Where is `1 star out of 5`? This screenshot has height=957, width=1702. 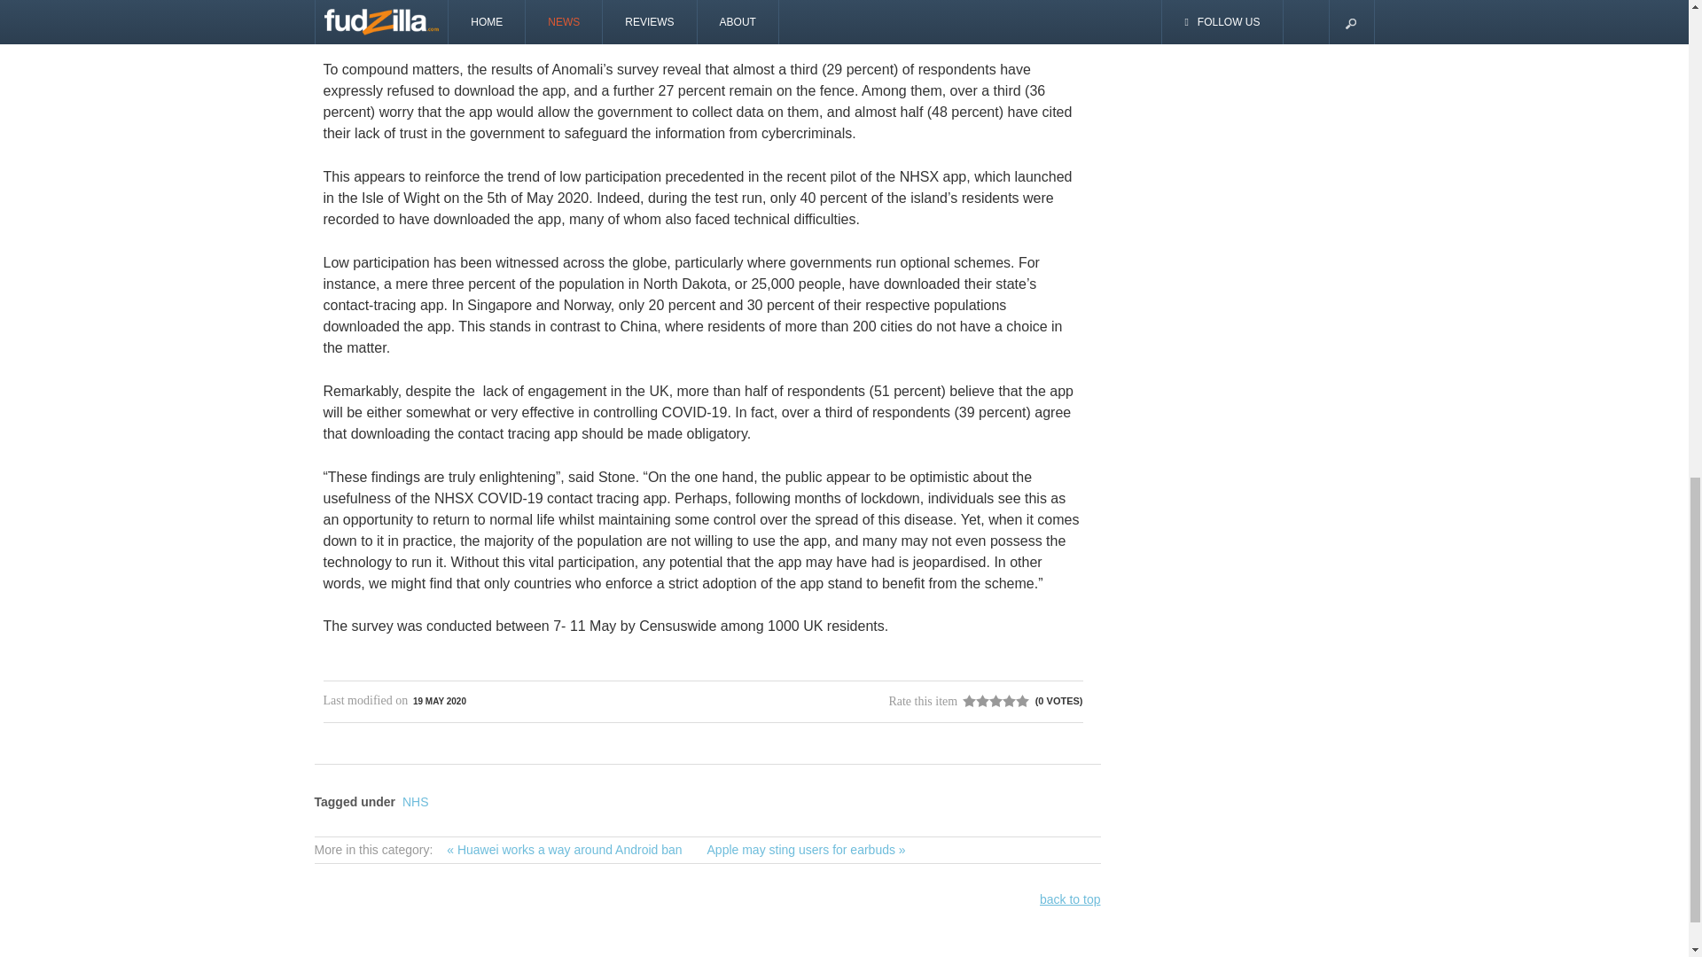
1 star out of 5 is located at coordinates (969, 701).